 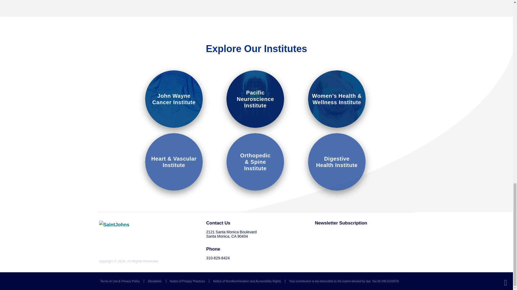 What do you see at coordinates (155, 281) in the screenshot?
I see `310-829-8424` at bounding box center [155, 281].